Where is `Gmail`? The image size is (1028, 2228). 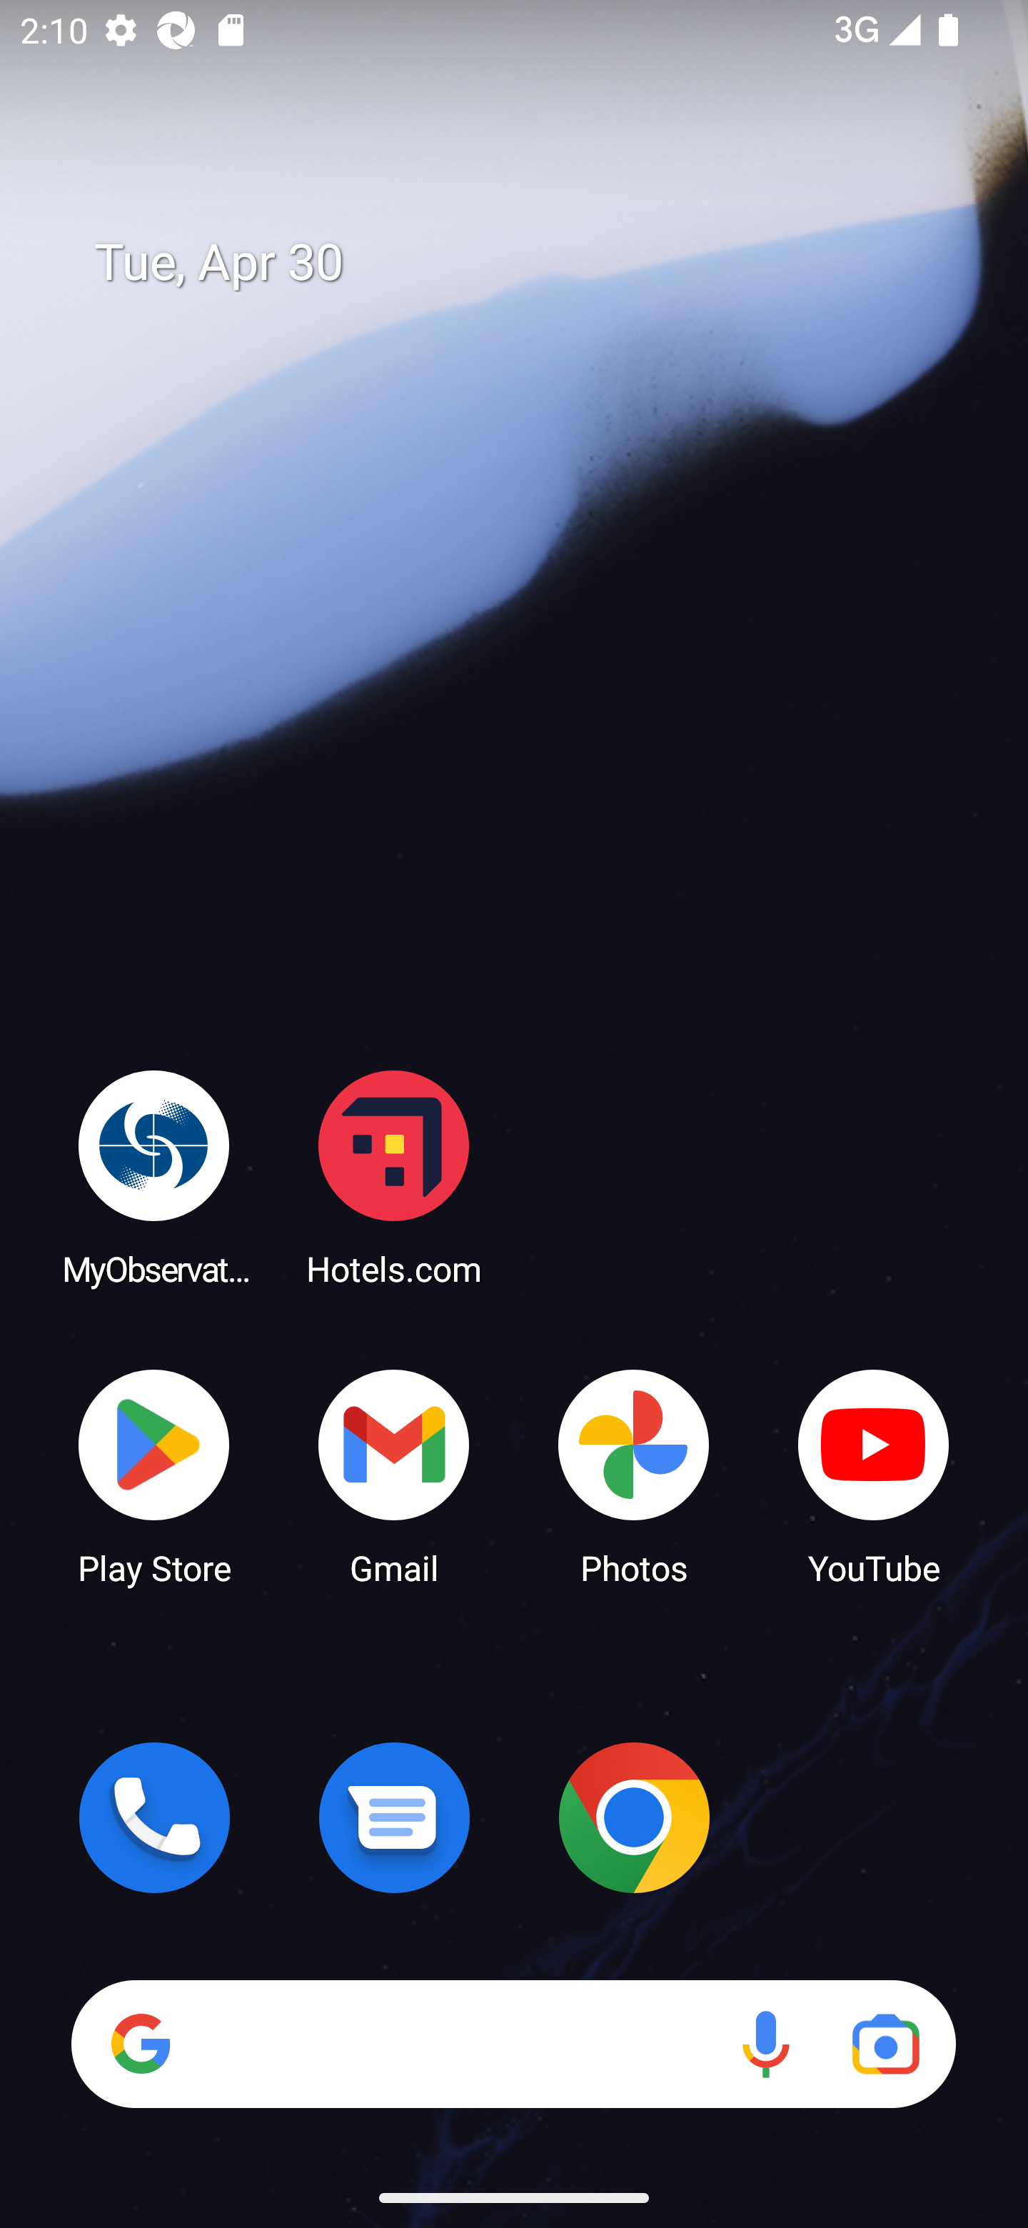 Gmail is located at coordinates (394, 1475).